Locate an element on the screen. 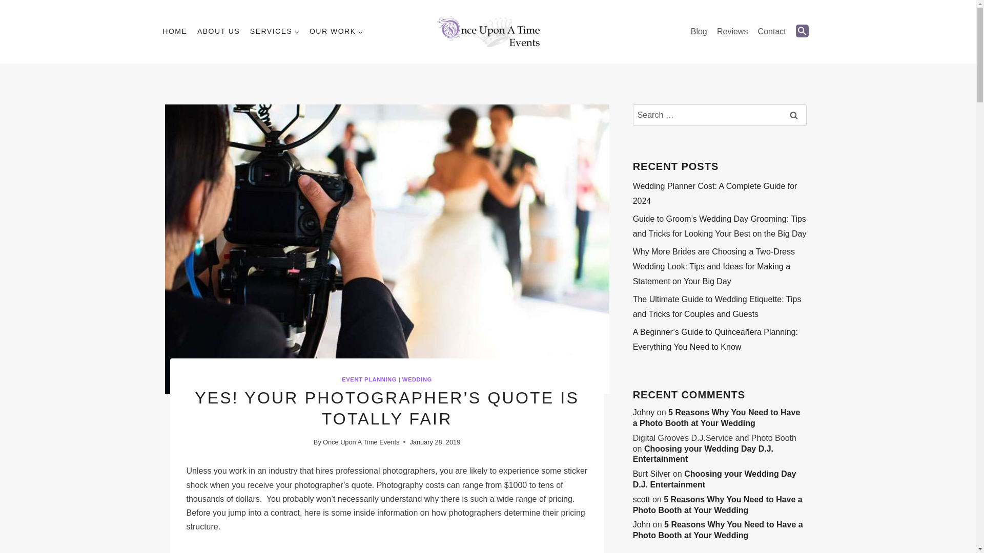  Blog is located at coordinates (699, 32).